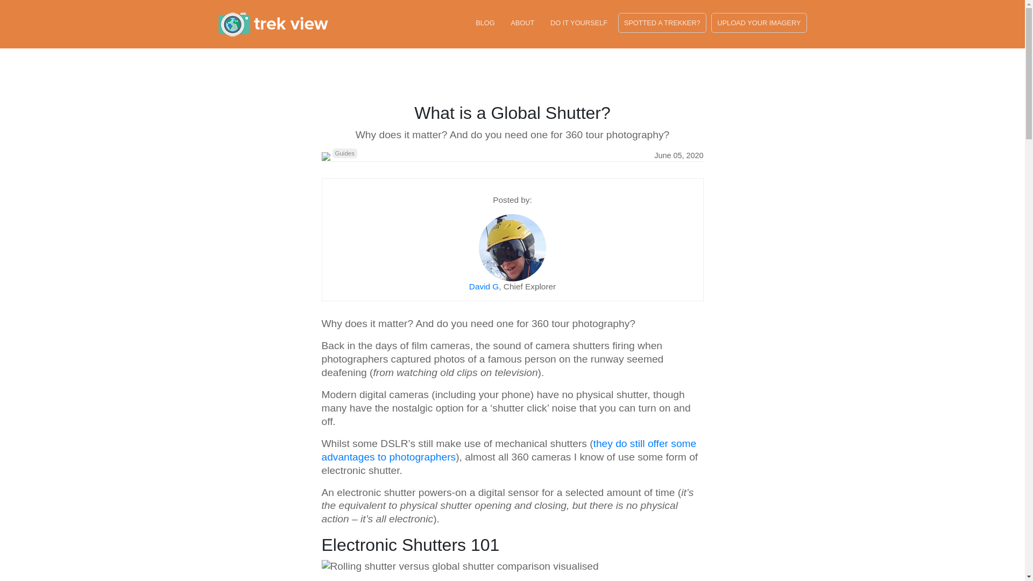  What do you see at coordinates (759, 23) in the screenshot?
I see `UPLOAD YOUR IMAGERY` at bounding box center [759, 23].